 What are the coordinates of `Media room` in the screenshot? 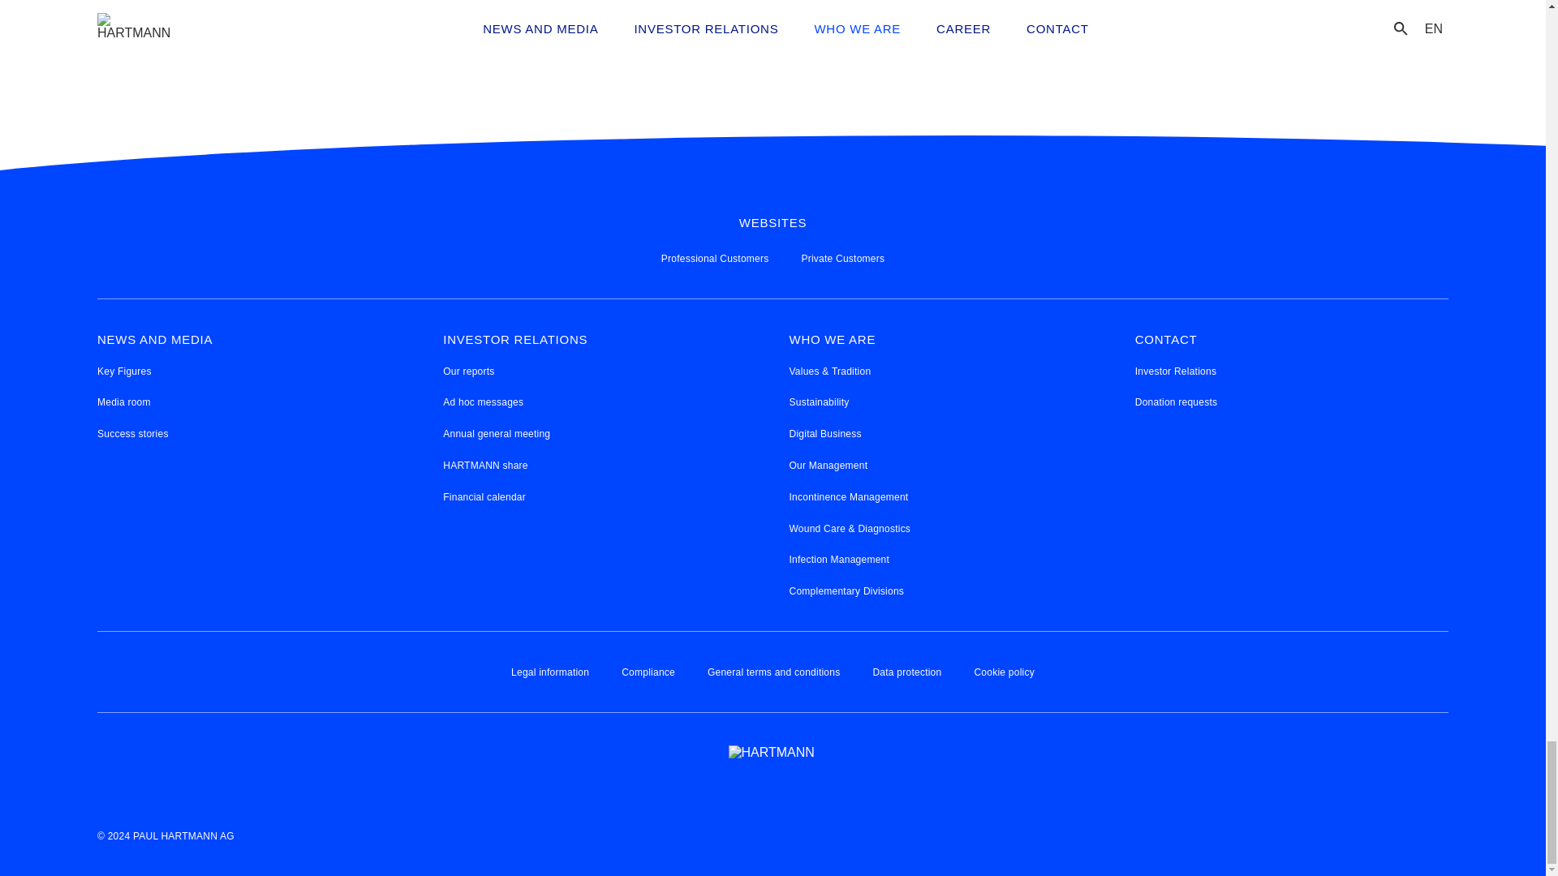 It's located at (123, 402).